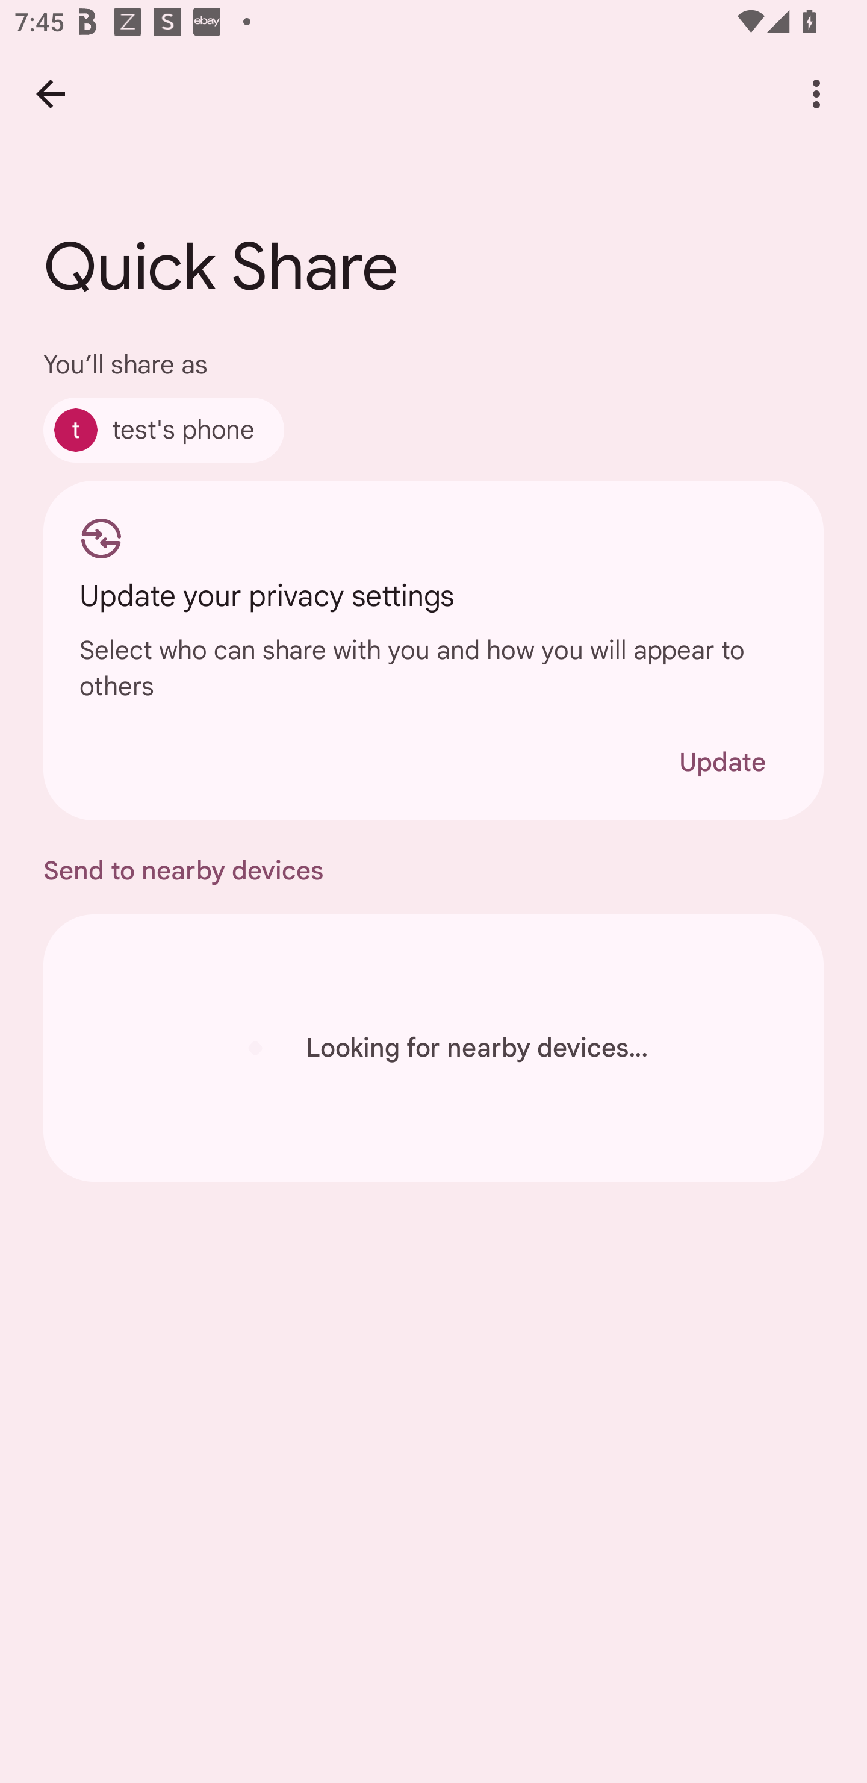 The height and width of the screenshot is (1783, 867). I want to click on Back, so click(50, 93).